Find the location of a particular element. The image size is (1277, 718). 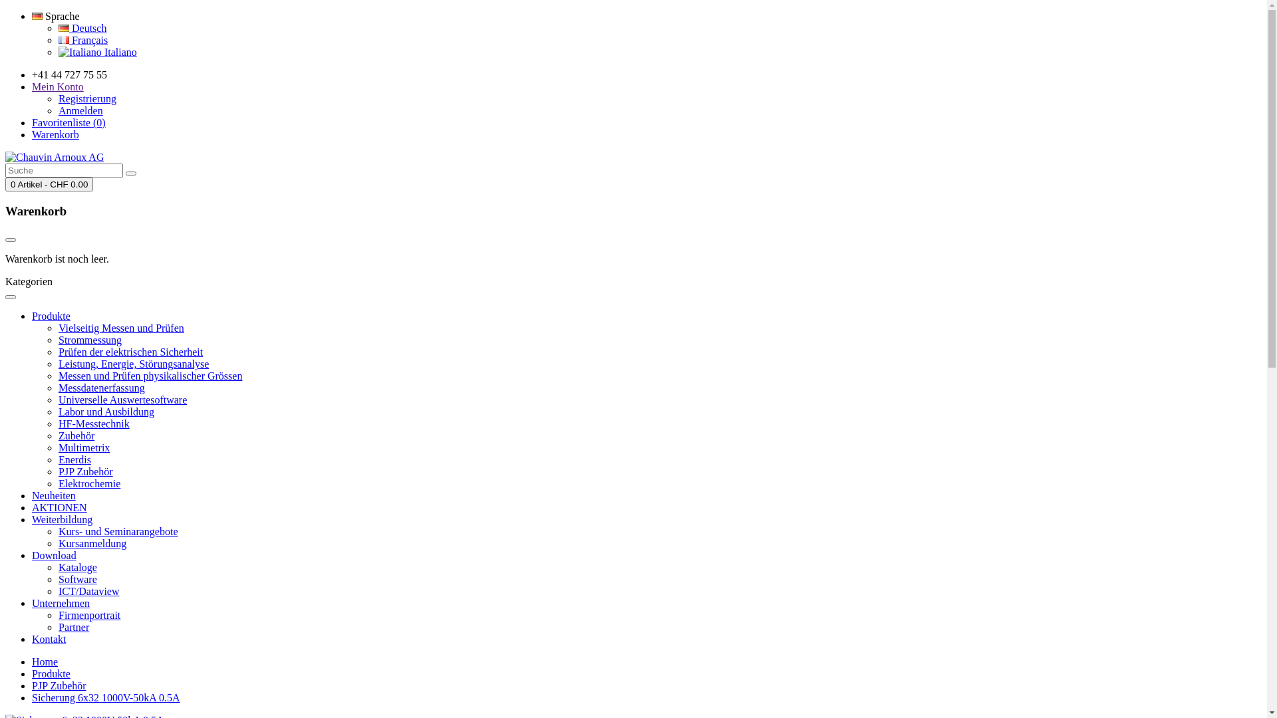

Italiano is located at coordinates (80, 53).